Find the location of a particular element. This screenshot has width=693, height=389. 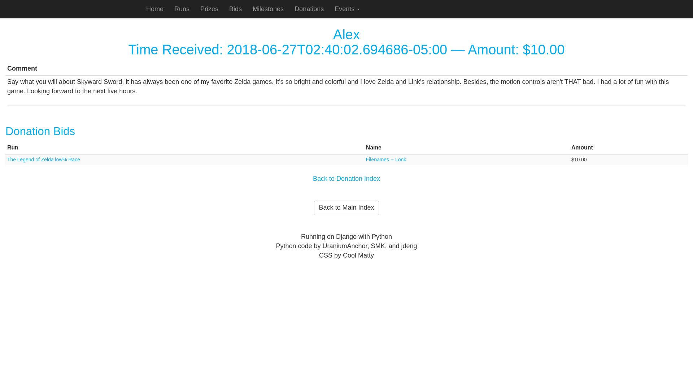

Runs is located at coordinates (182, 9).